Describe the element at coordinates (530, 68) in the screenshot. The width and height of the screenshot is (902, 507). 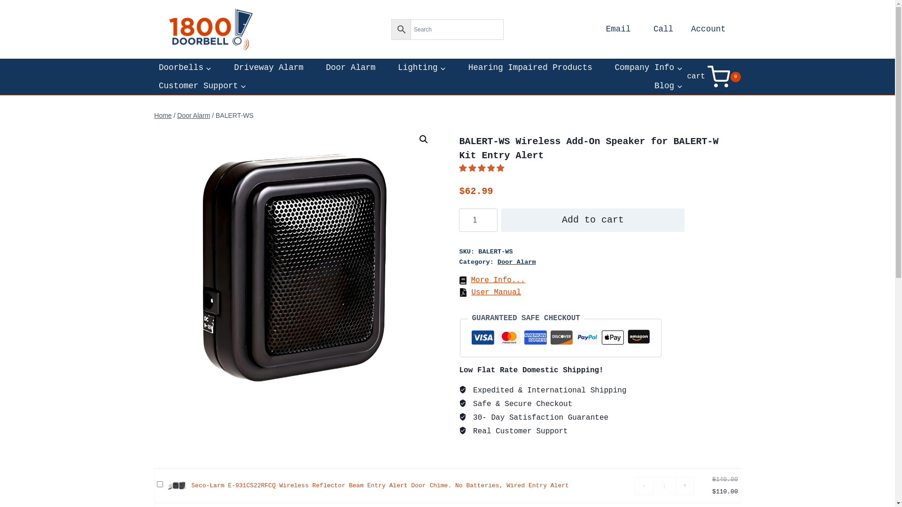
I see `Hearing Impaired Products` at that location.